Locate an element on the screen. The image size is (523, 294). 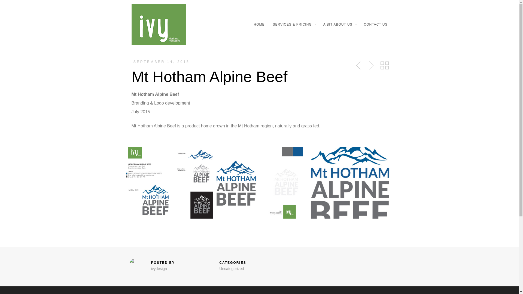
CONTACT US is located at coordinates (374, 24).